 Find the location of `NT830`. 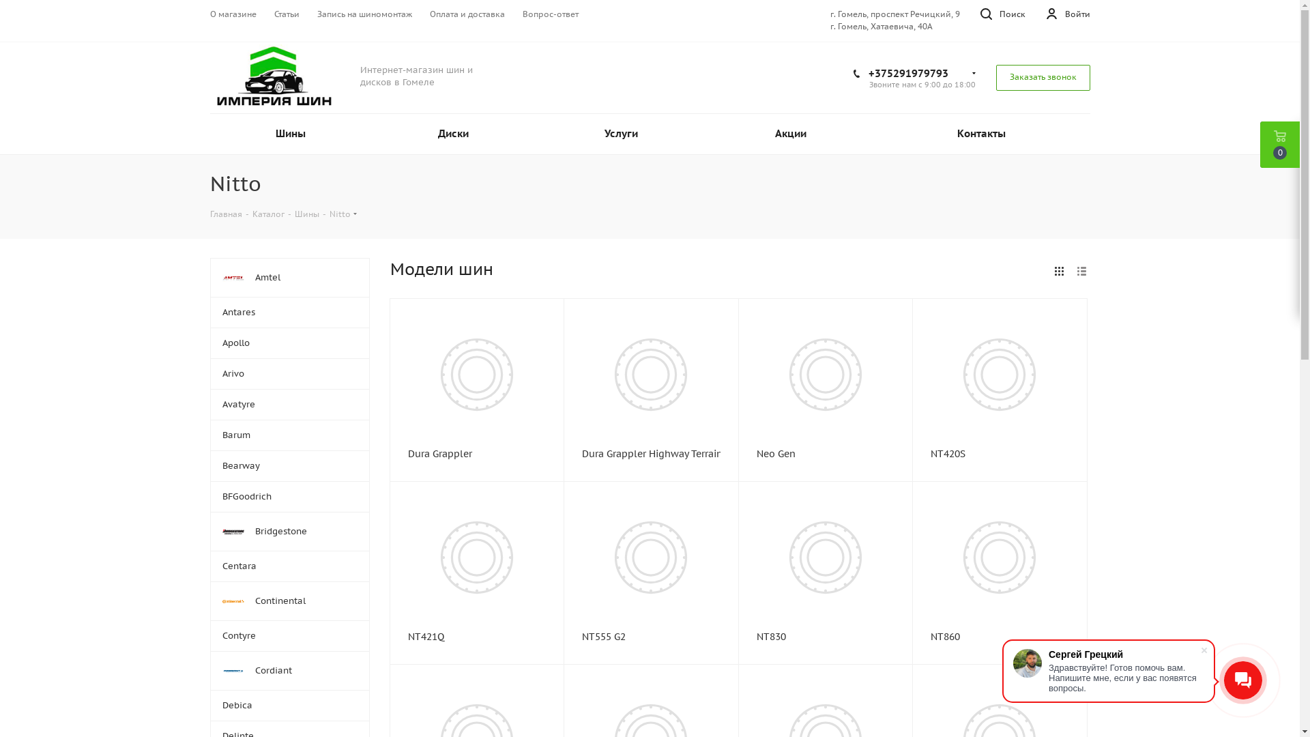

NT830 is located at coordinates (826, 558).